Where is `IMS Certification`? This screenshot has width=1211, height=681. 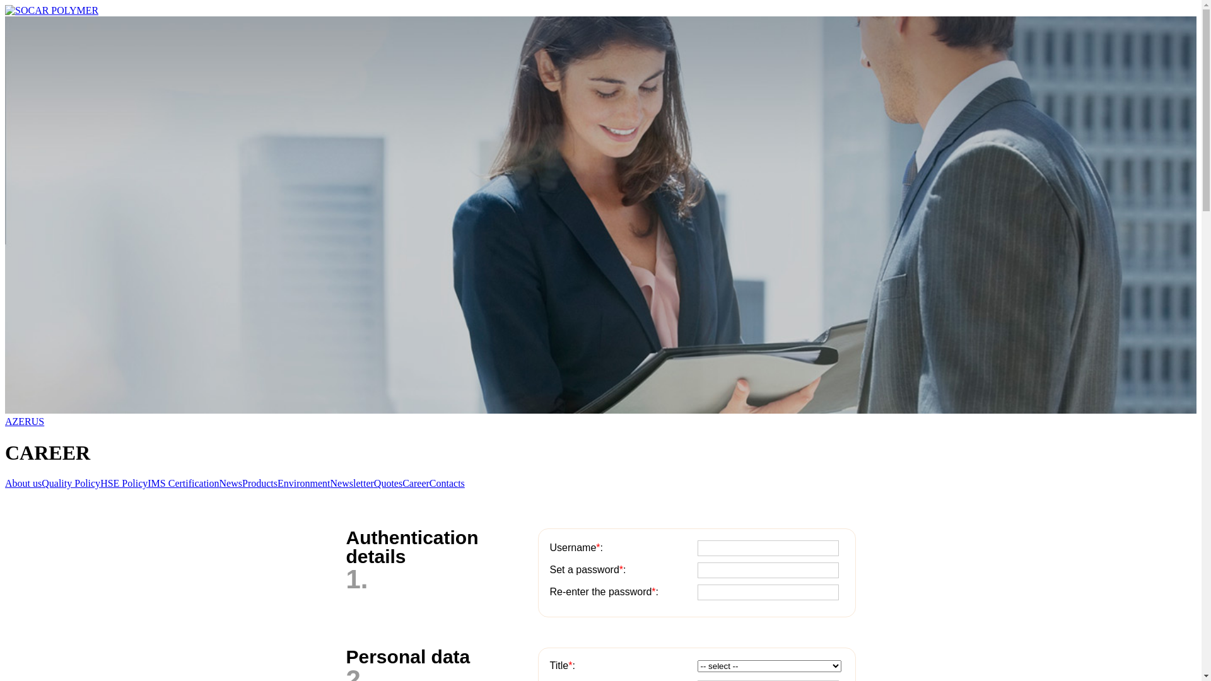
IMS Certification is located at coordinates (183, 483).